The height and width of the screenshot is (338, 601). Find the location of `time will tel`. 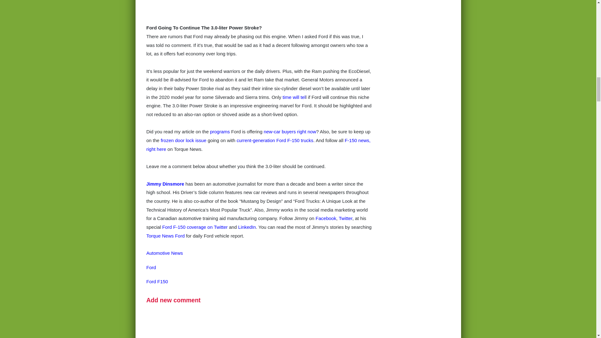

time will tel is located at coordinates (294, 97).